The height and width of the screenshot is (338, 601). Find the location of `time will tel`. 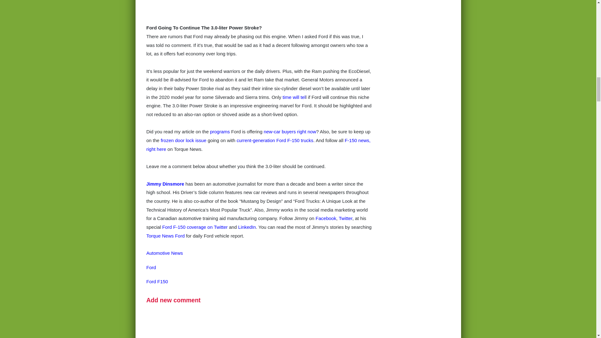

time will tel is located at coordinates (294, 97).